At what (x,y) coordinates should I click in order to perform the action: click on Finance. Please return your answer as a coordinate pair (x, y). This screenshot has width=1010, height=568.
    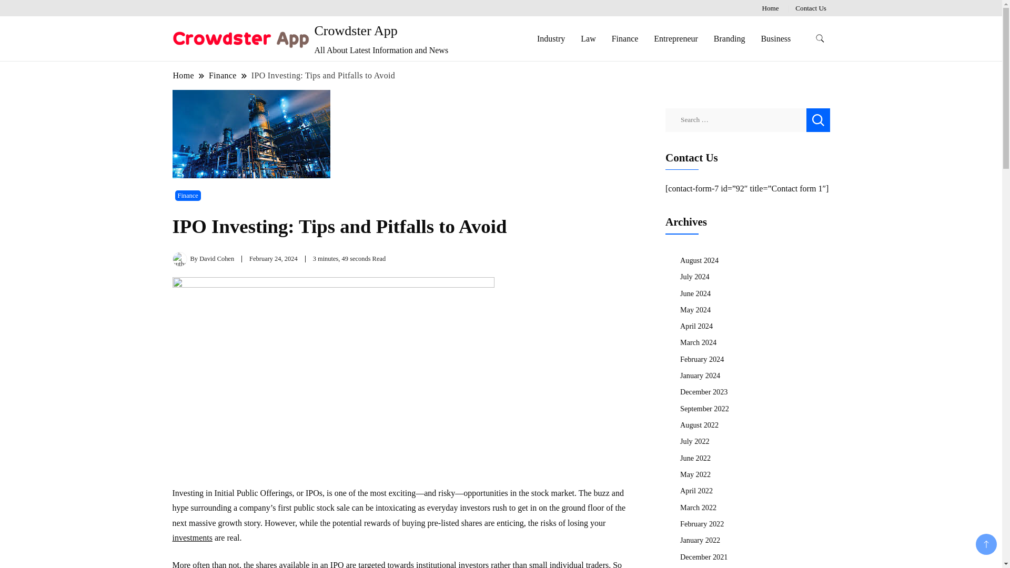
    Looking at the image, I should click on (223, 75).